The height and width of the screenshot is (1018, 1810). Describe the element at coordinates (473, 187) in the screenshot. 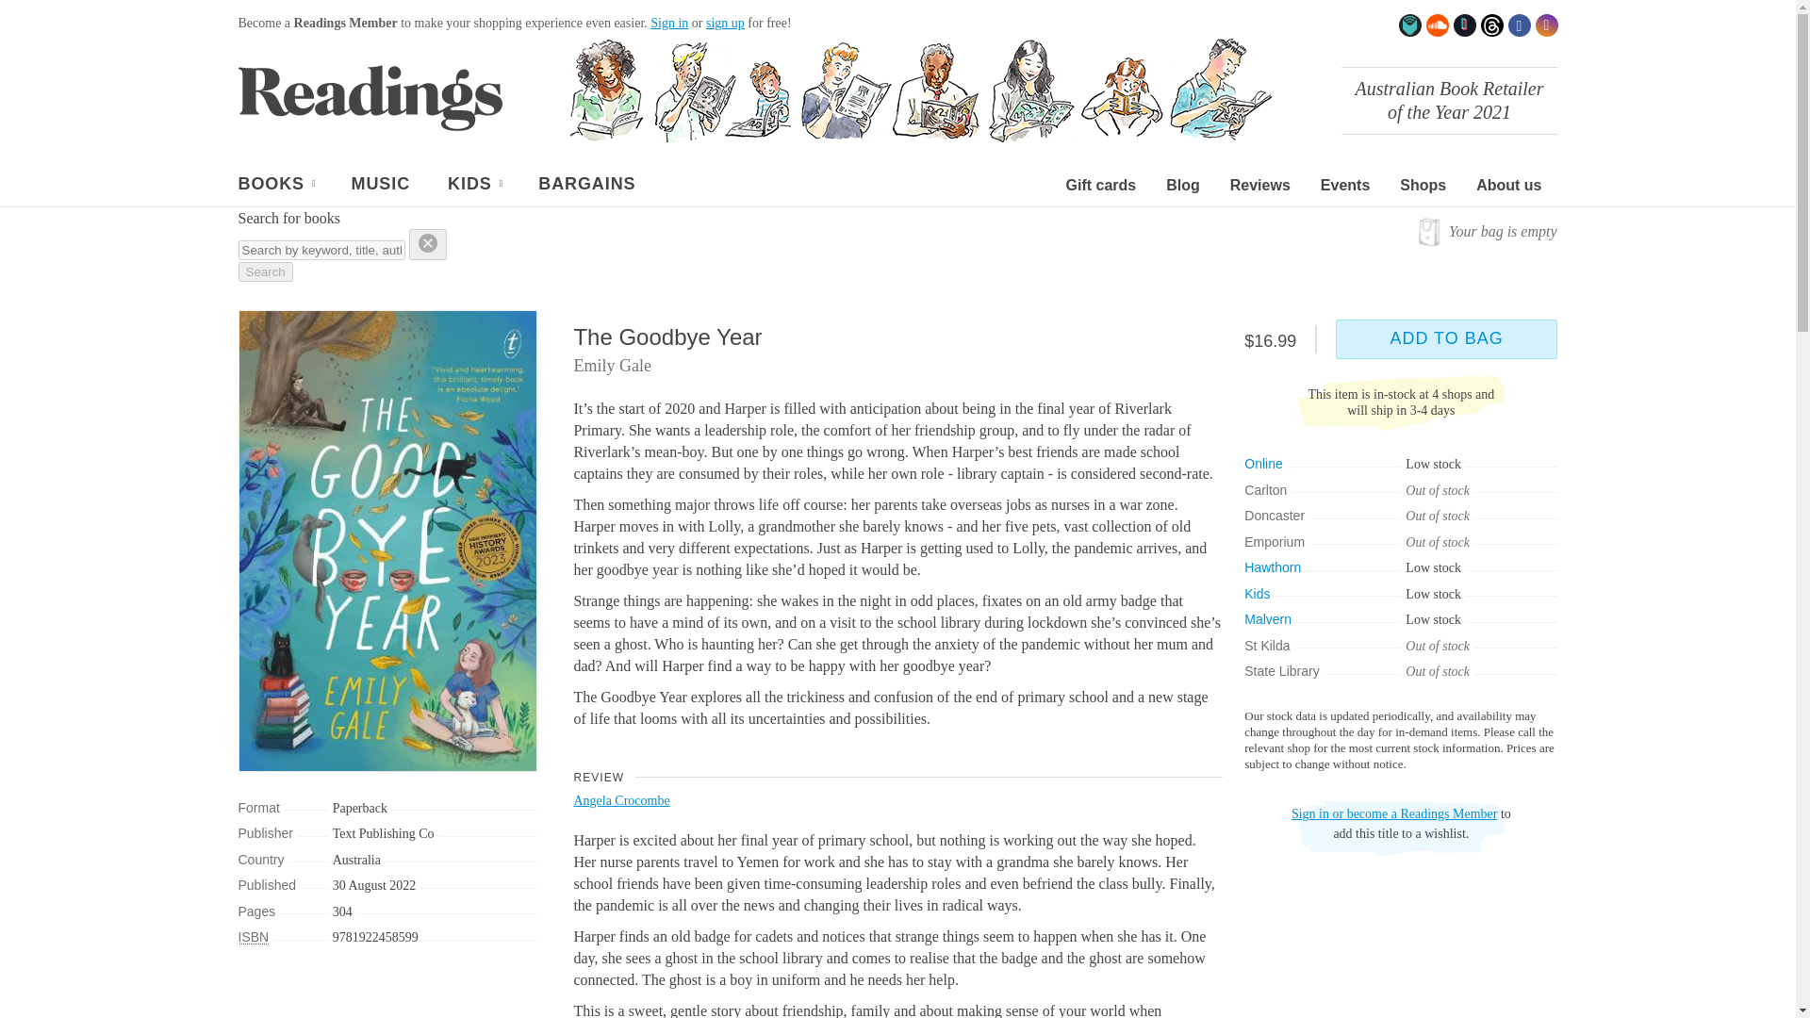

I see `KIDS` at that location.